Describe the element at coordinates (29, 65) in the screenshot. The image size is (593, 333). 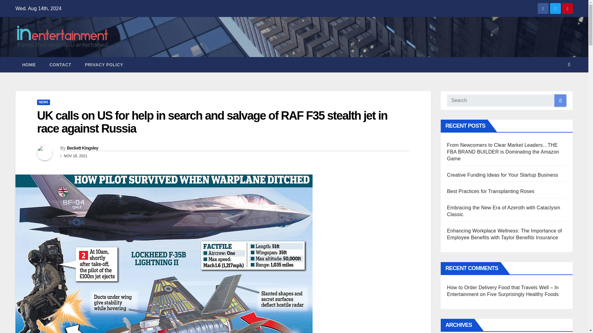
I see `HOME` at that location.